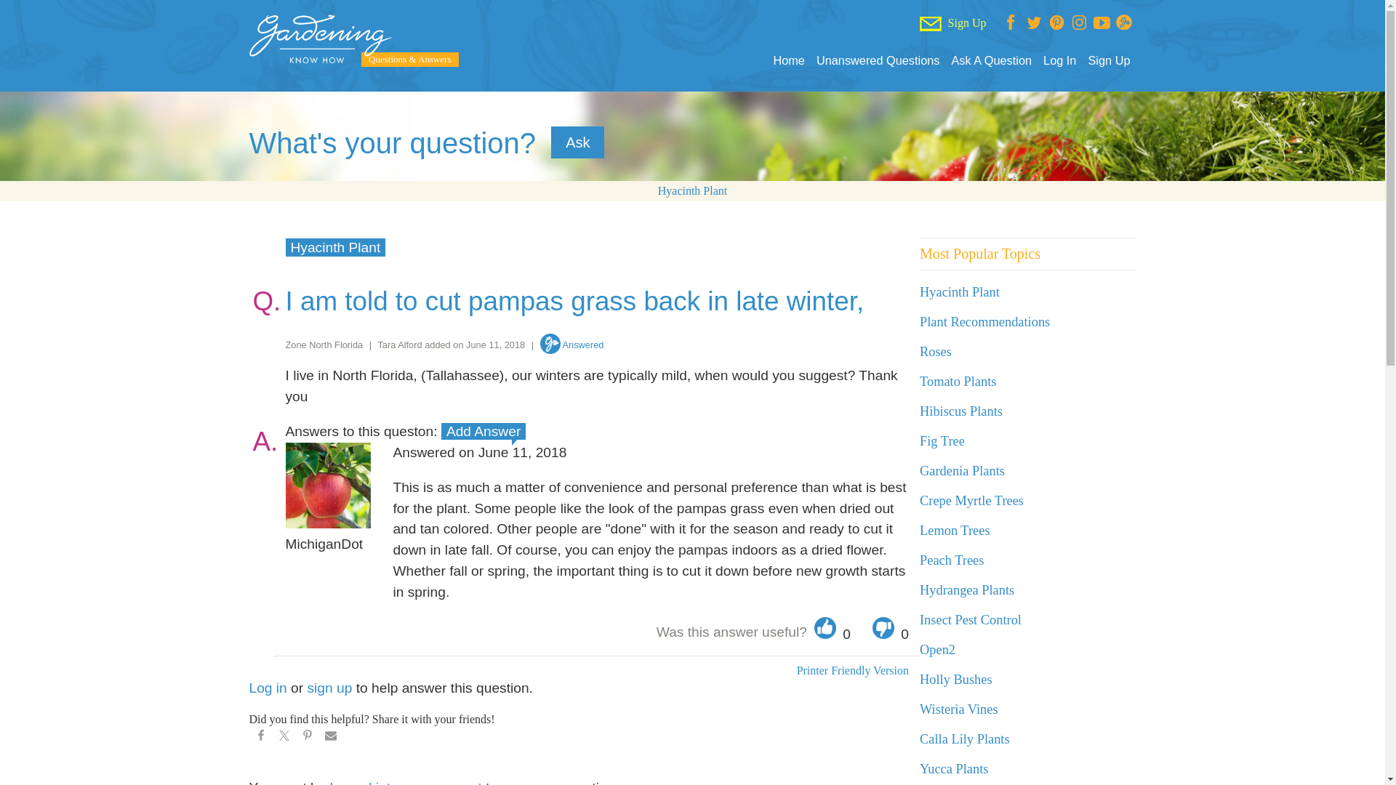  Describe the element at coordinates (330, 738) in the screenshot. I see `Share via Email` at that location.